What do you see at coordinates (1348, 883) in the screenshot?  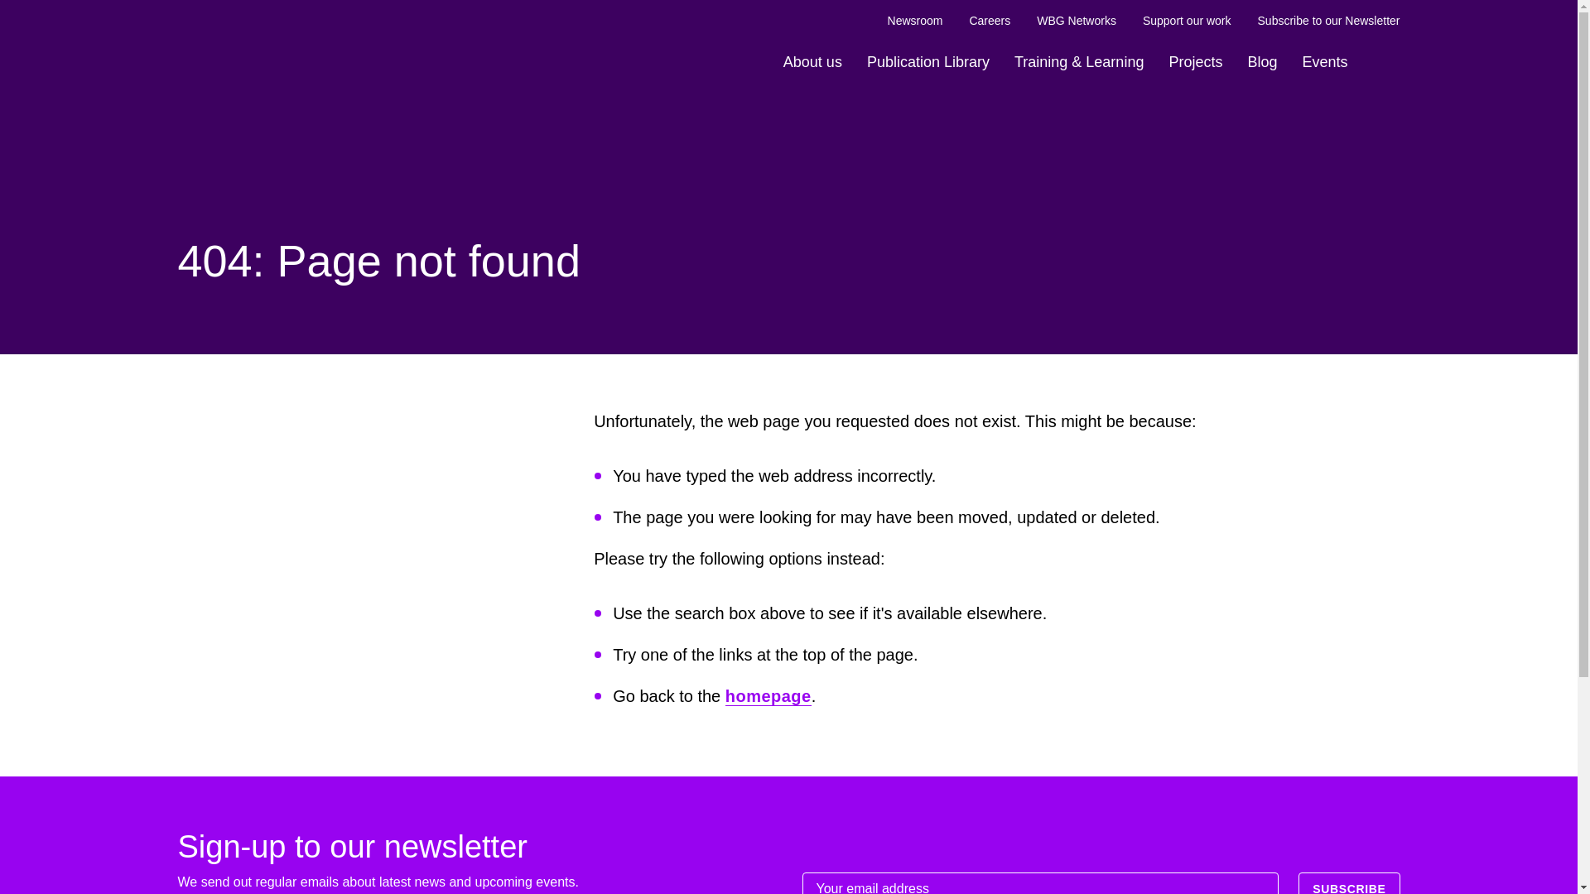 I see `SUBSCRIBE` at bounding box center [1348, 883].